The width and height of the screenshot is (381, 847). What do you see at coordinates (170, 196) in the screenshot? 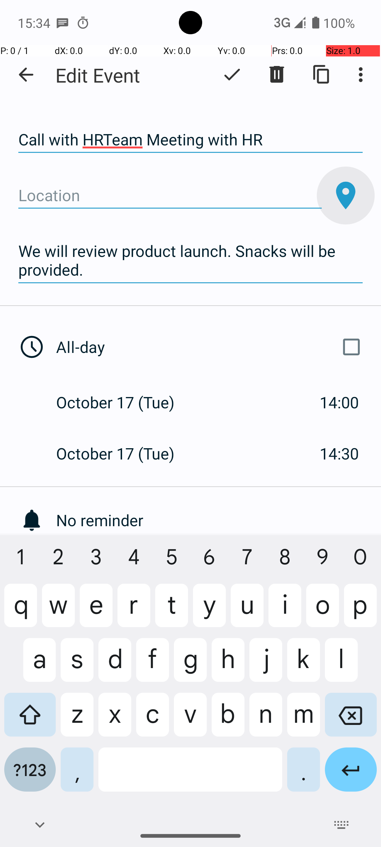
I see `Location` at bounding box center [170, 196].